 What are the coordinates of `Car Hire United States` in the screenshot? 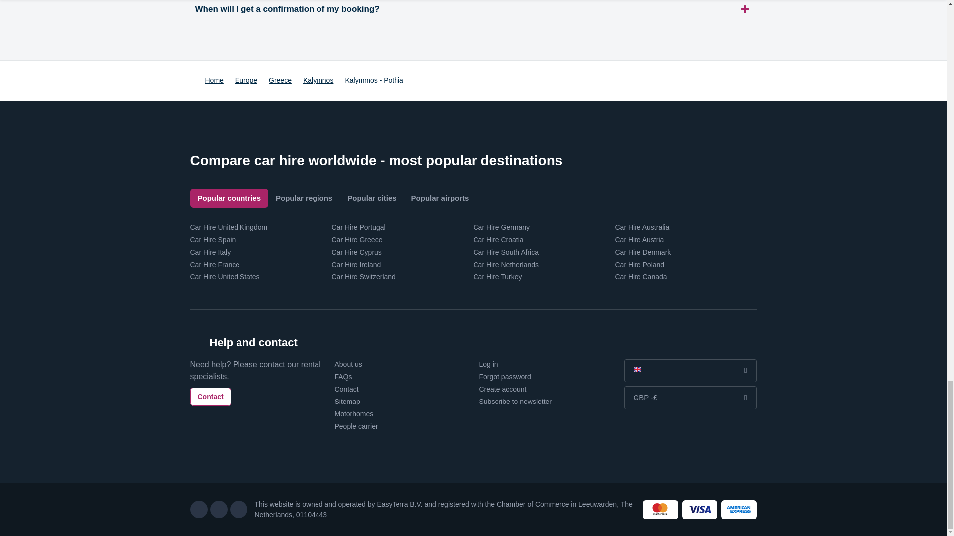 It's located at (225, 276).